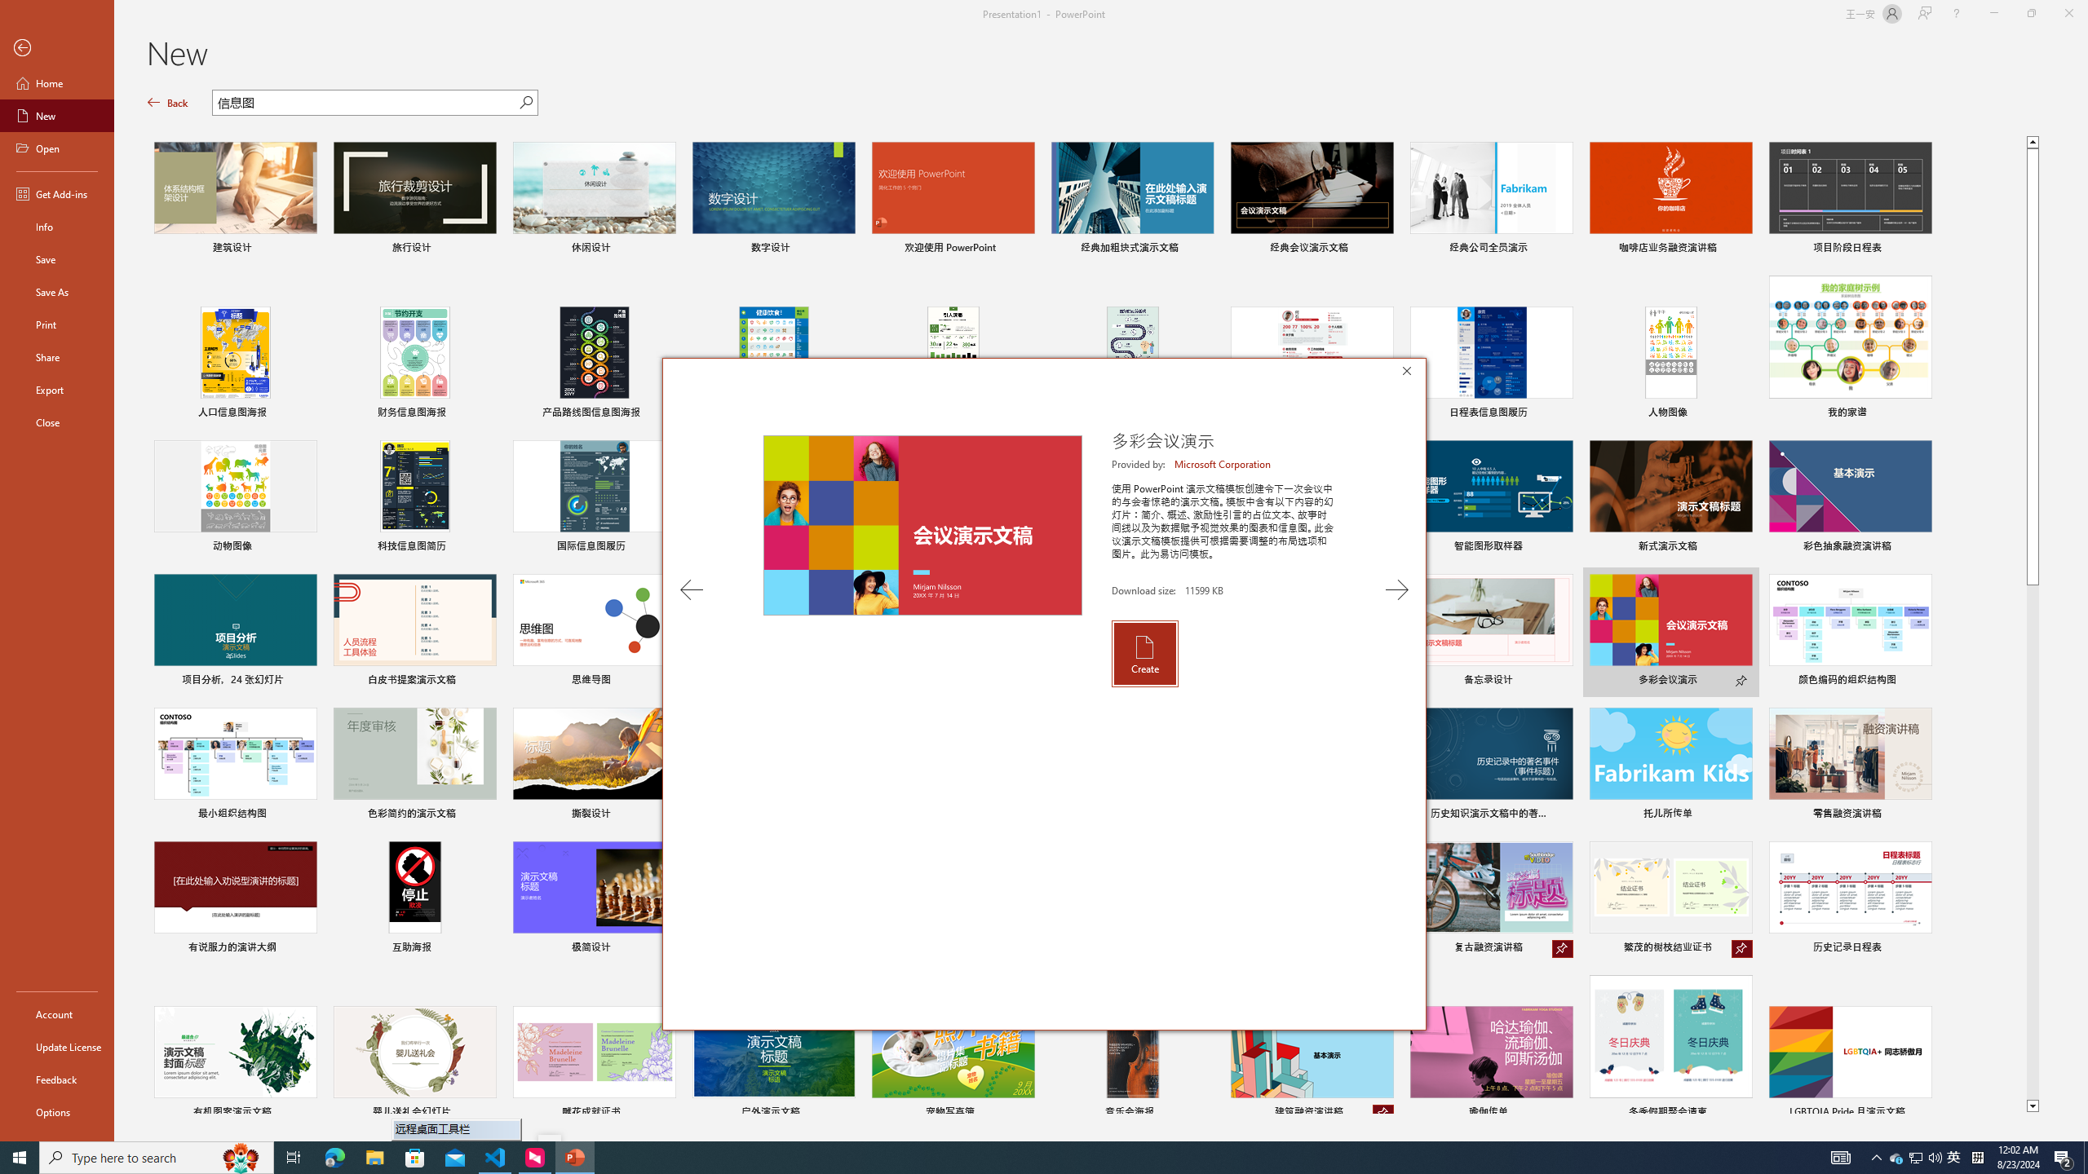 The height and width of the screenshot is (1174, 2088). Describe the element at coordinates (241, 1158) in the screenshot. I see `Search highlights icon opens search home window` at that location.